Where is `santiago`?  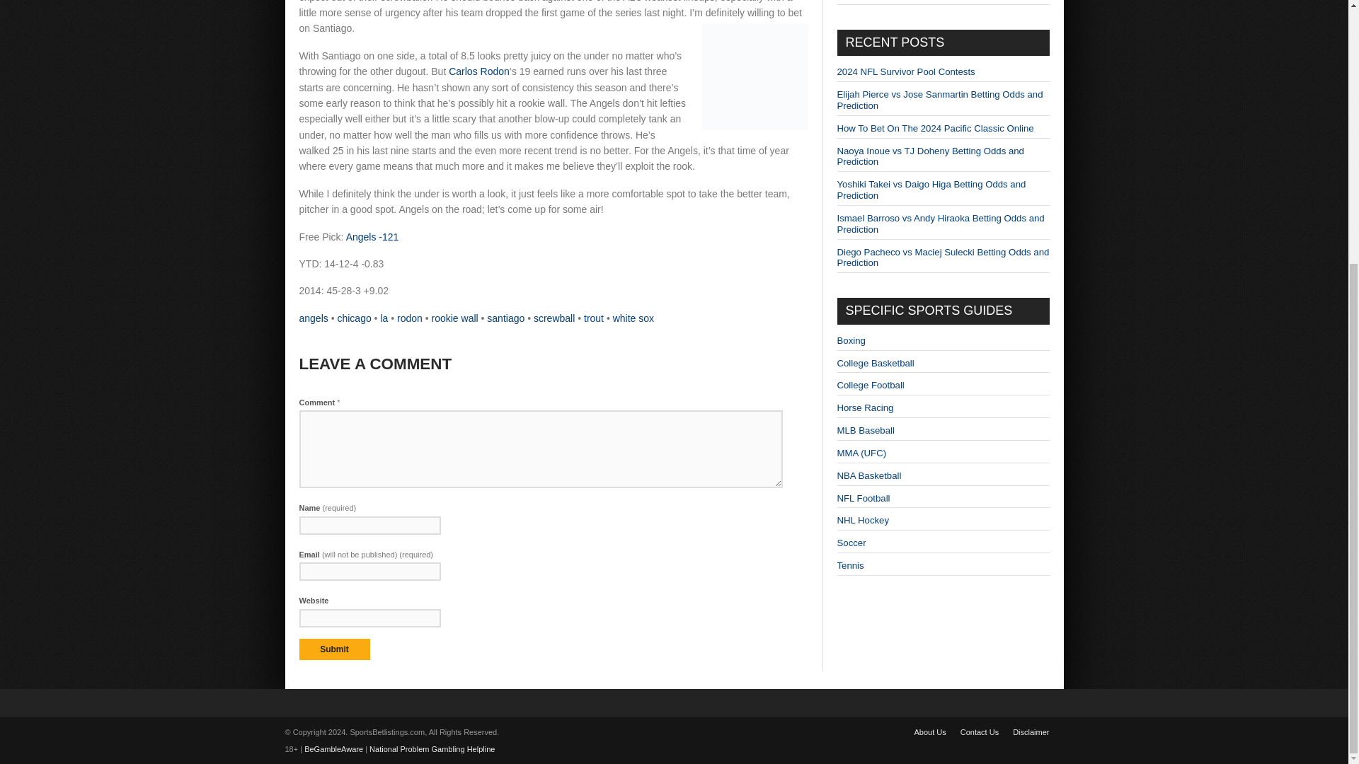 santiago is located at coordinates (505, 318).